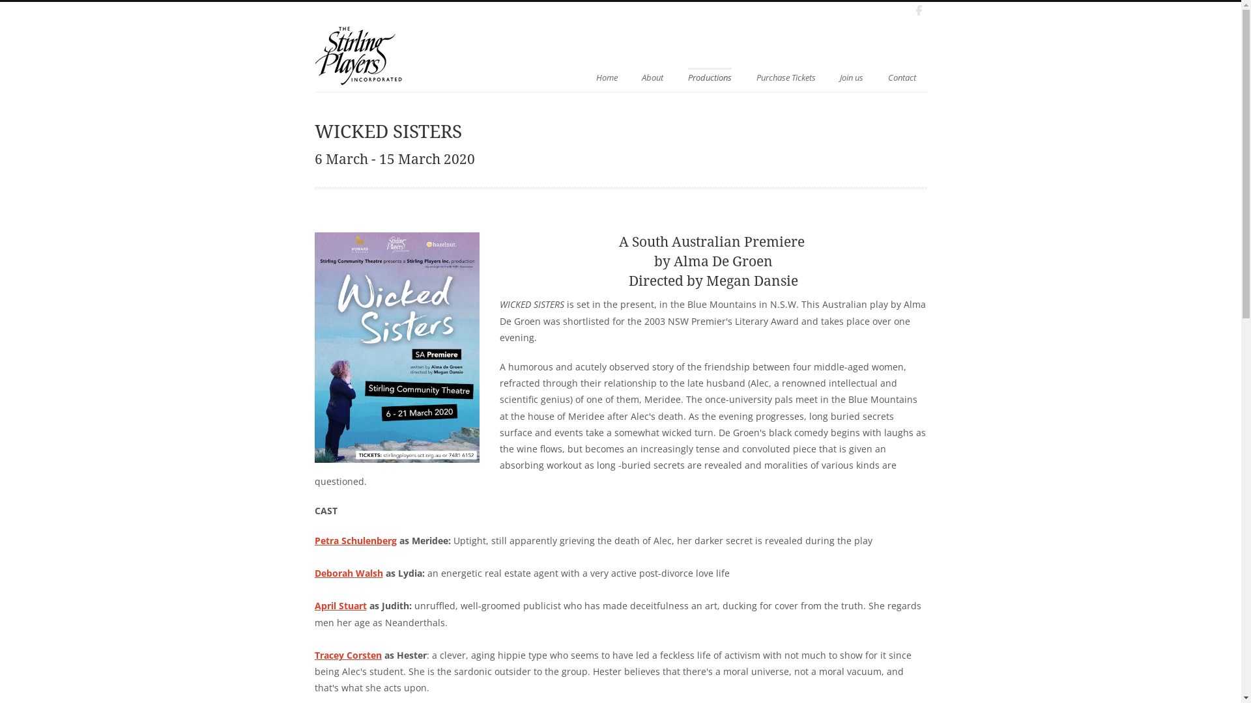 The image size is (1251, 703). What do you see at coordinates (902, 77) in the screenshot?
I see `Contact` at bounding box center [902, 77].